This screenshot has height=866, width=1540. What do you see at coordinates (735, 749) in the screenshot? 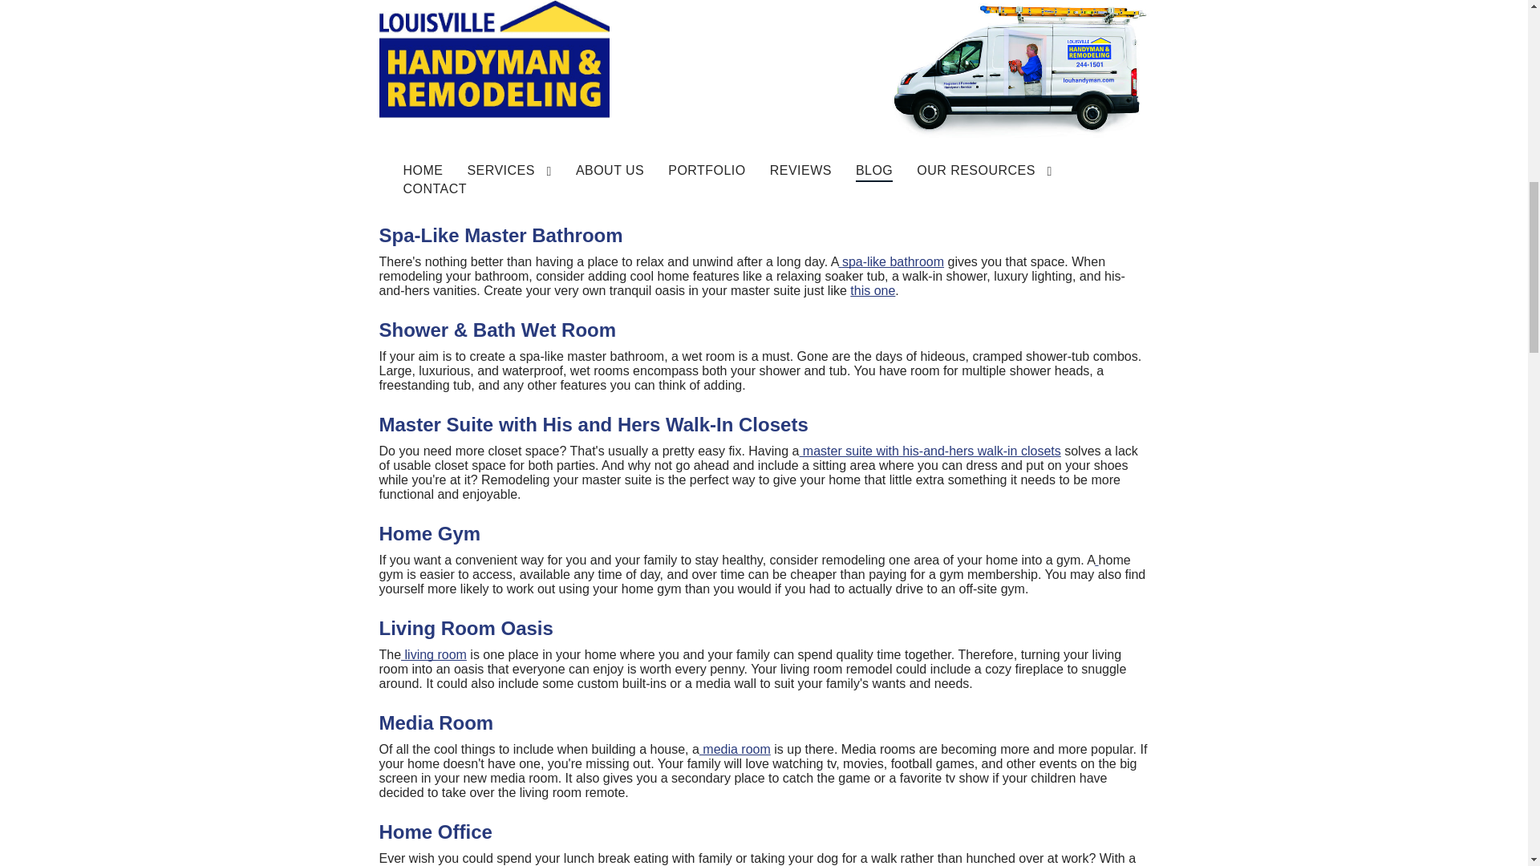
I see ` media room` at bounding box center [735, 749].